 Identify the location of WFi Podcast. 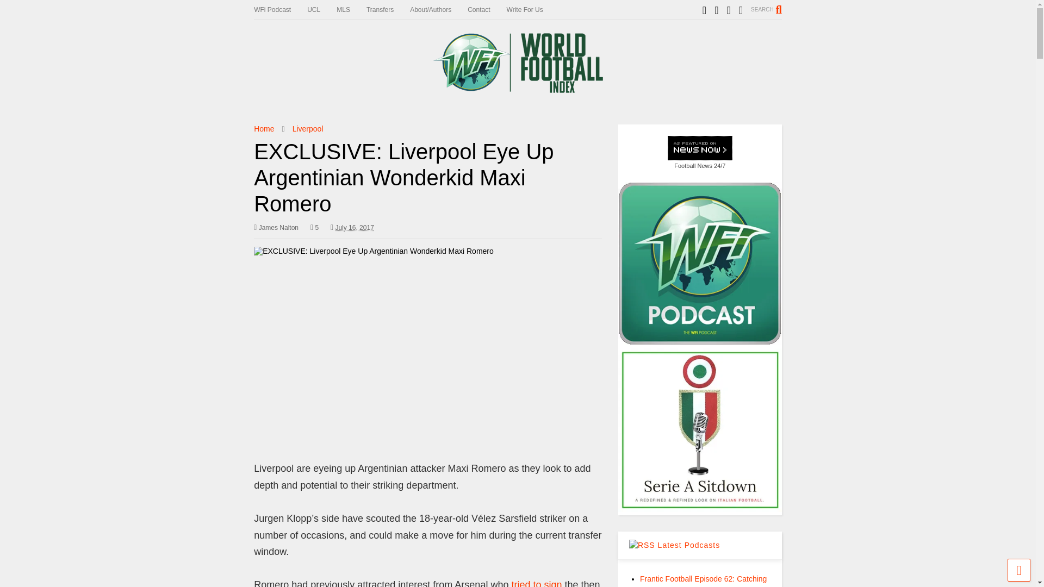
(280, 10).